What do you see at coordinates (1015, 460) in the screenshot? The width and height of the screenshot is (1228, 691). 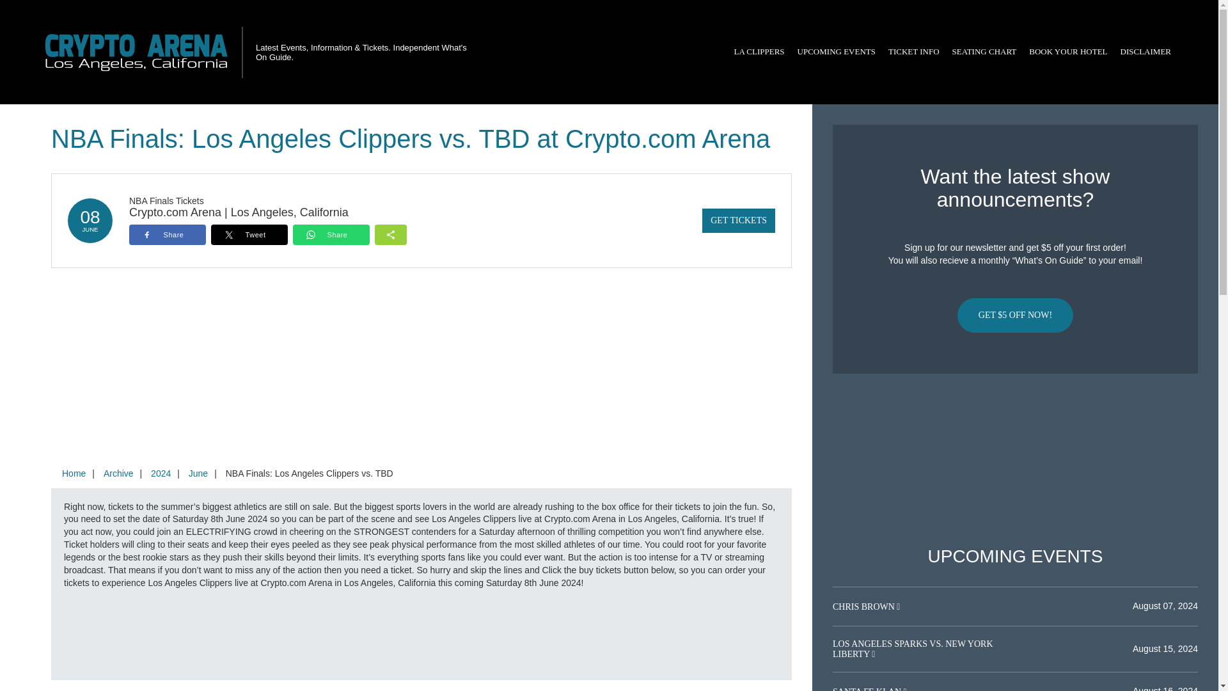 I see `Advertisement` at bounding box center [1015, 460].